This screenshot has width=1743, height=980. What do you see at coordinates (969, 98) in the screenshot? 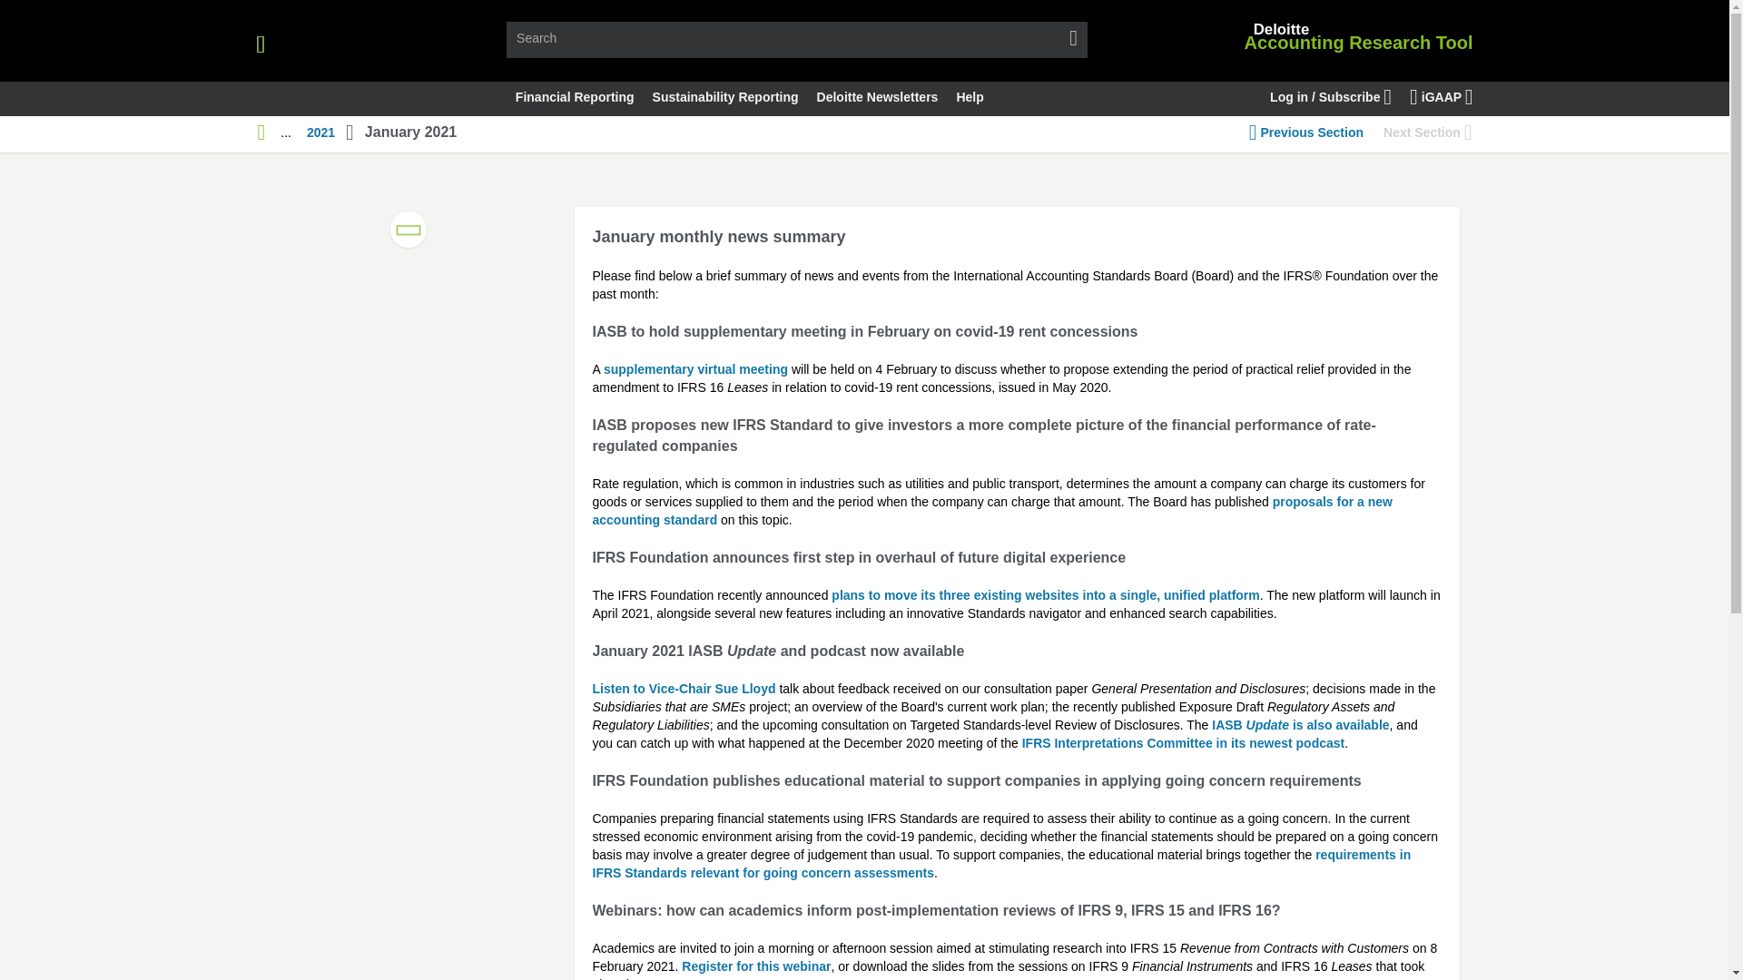
I see `Help` at bounding box center [969, 98].